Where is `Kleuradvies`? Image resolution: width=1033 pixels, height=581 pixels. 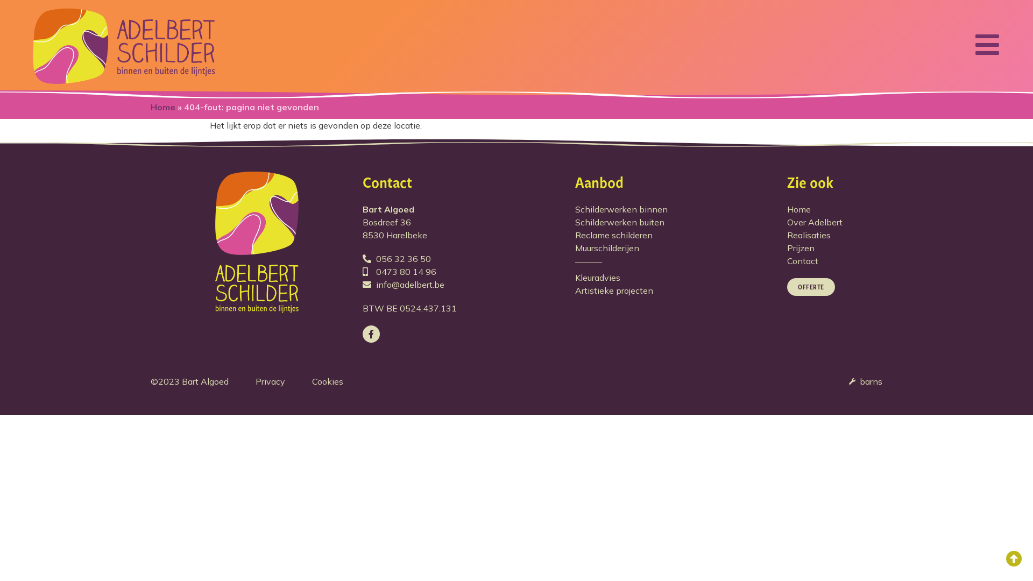 Kleuradvies is located at coordinates (681, 278).